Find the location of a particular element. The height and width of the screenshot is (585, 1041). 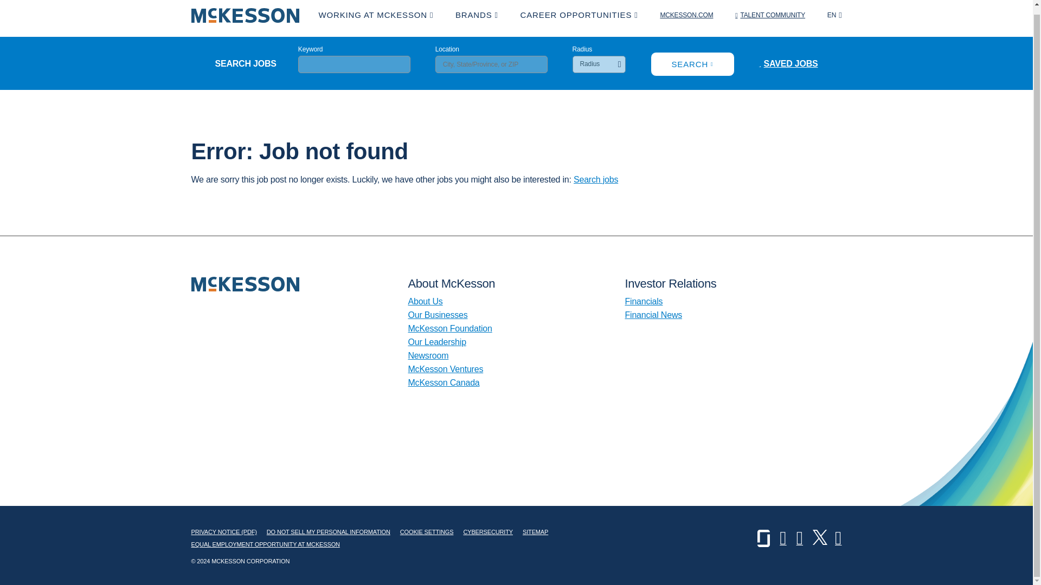

TALENT COMMUNITY is located at coordinates (770, 15).